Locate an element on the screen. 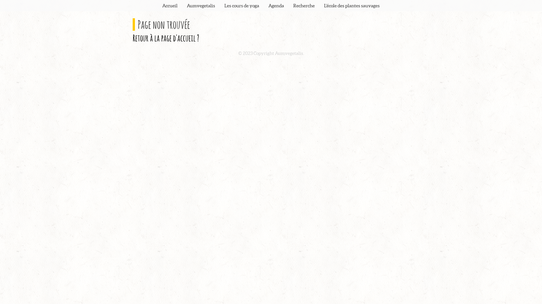 This screenshot has height=304, width=542. Recherche is located at coordinates (304, 6).